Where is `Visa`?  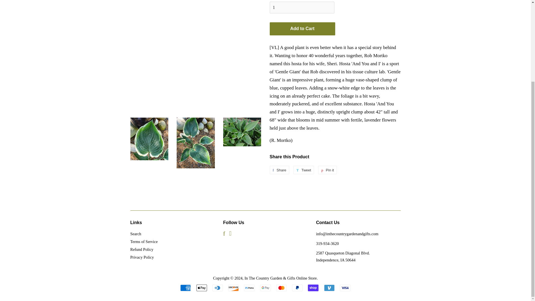 Visa is located at coordinates (345, 288).